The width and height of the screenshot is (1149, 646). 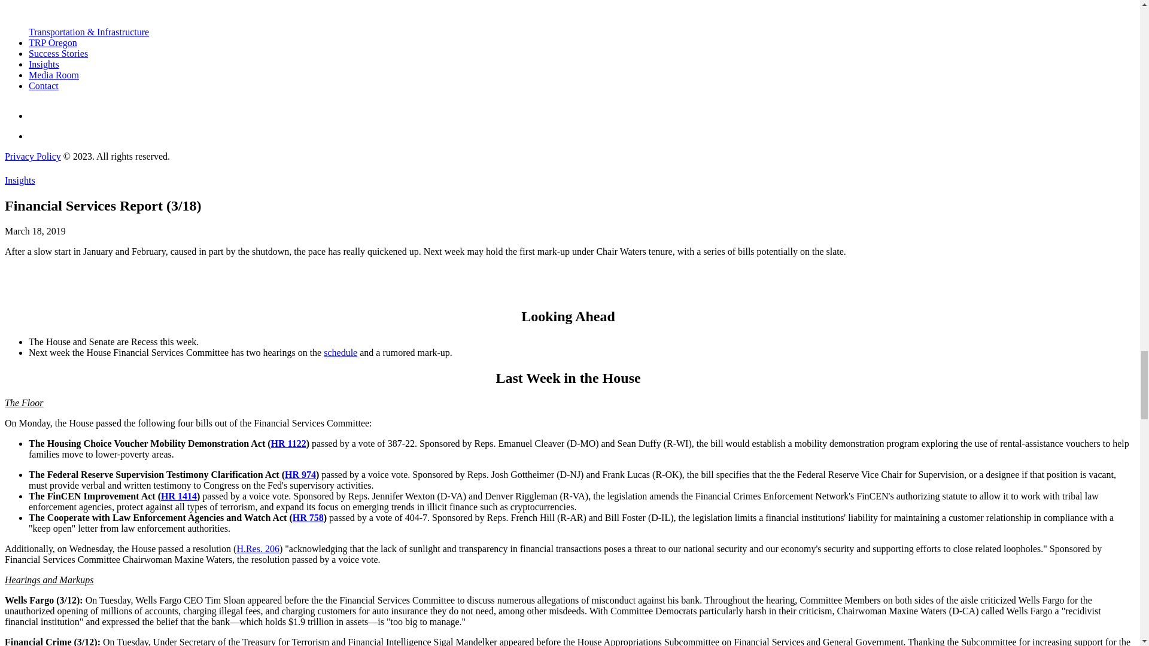 What do you see at coordinates (43, 86) in the screenshot?
I see `Contact` at bounding box center [43, 86].